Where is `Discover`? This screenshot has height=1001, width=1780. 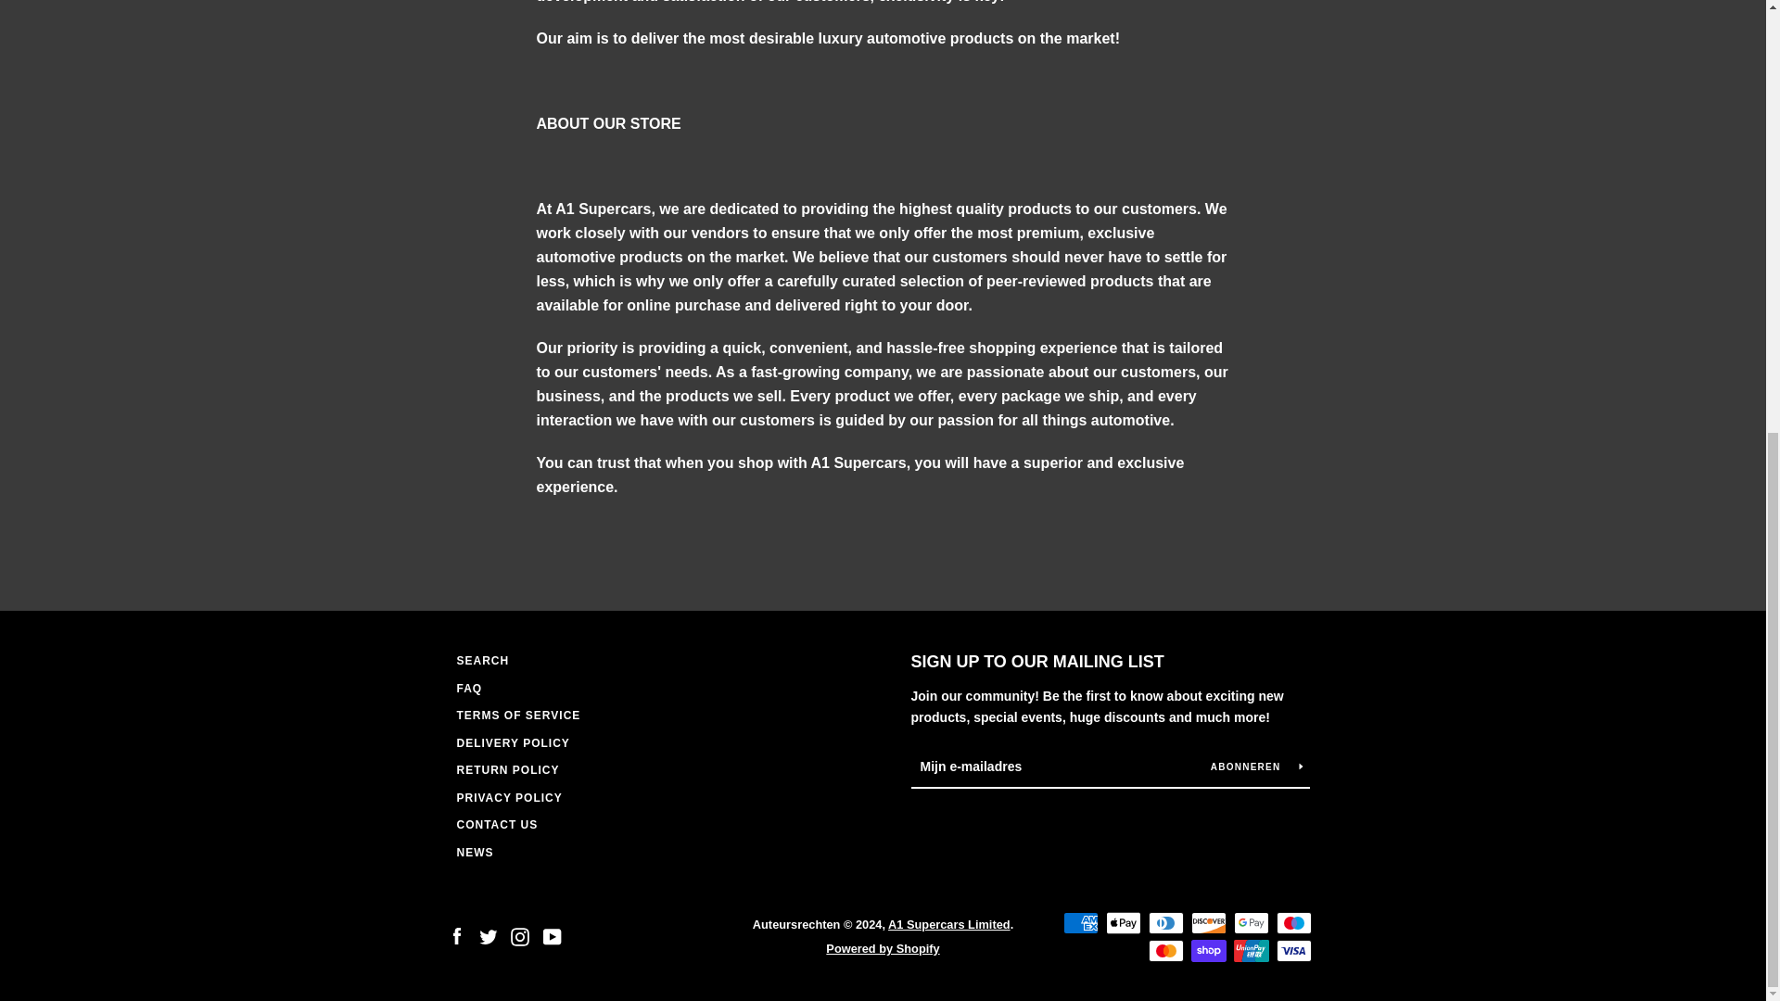 Discover is located at coordinates (1208, 166).